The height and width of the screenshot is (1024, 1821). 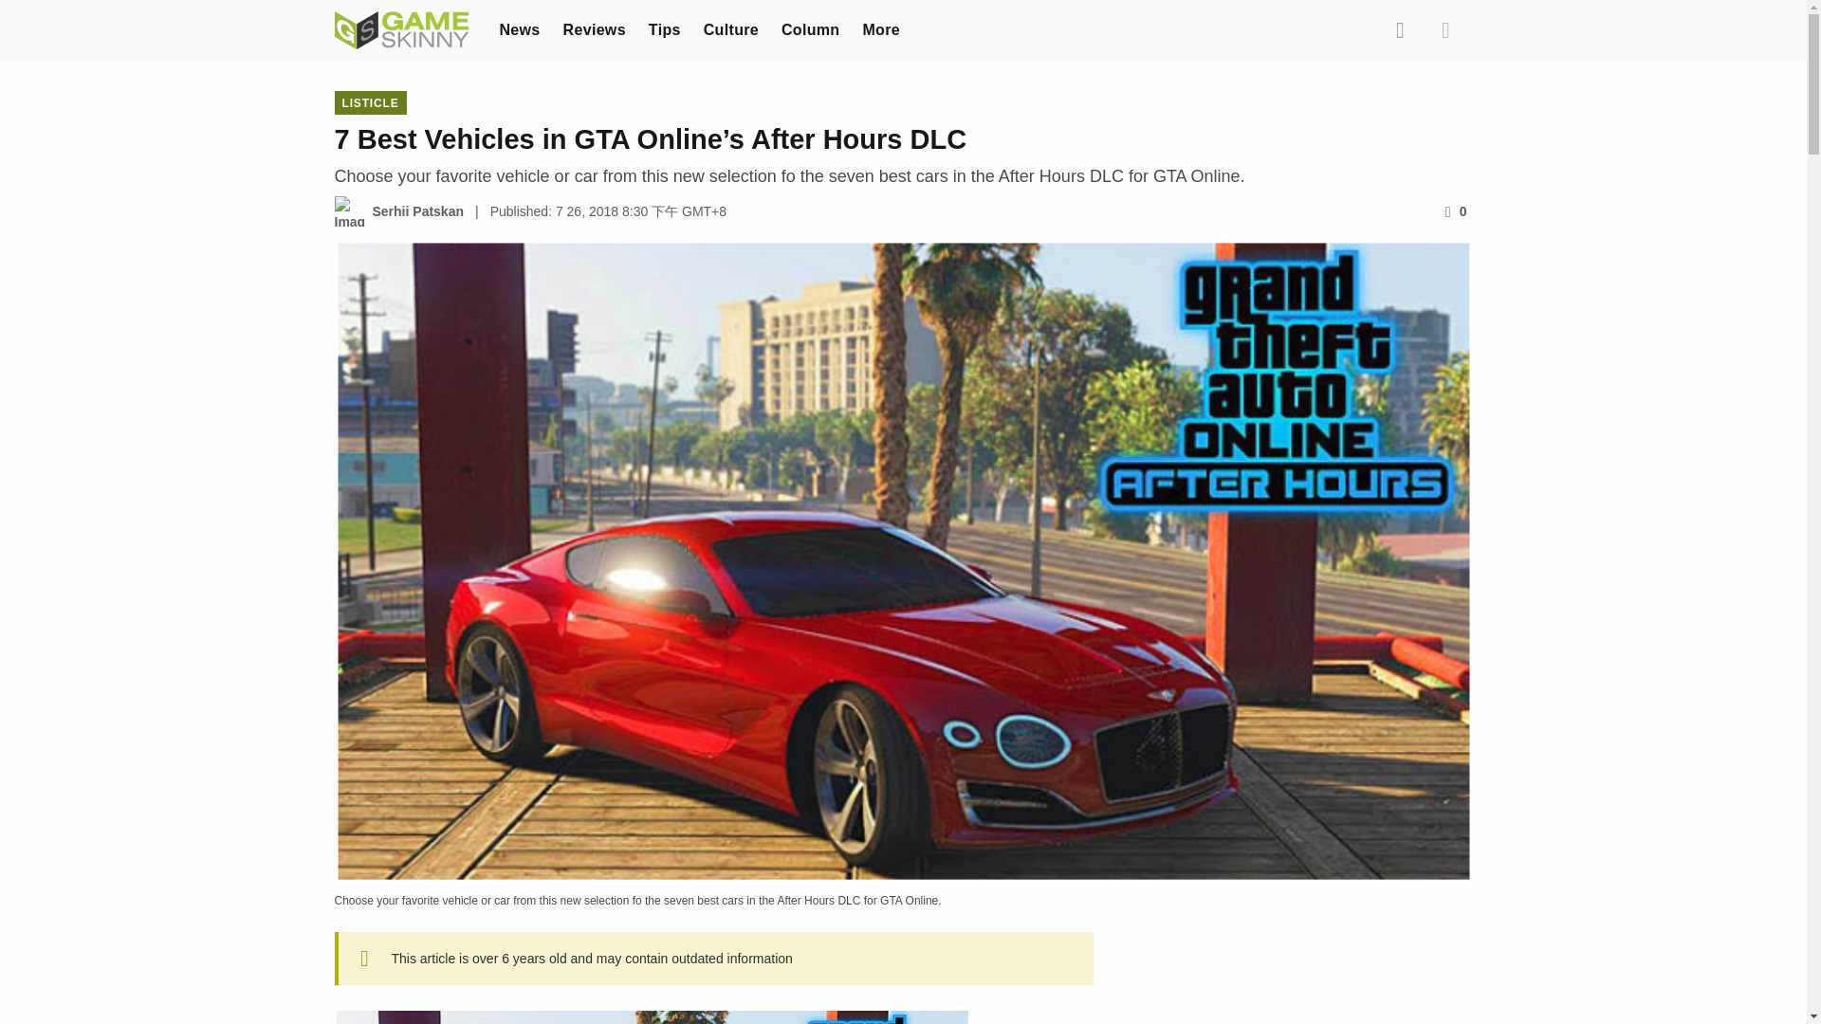 I want to click on News, so click(x=519, y=28).